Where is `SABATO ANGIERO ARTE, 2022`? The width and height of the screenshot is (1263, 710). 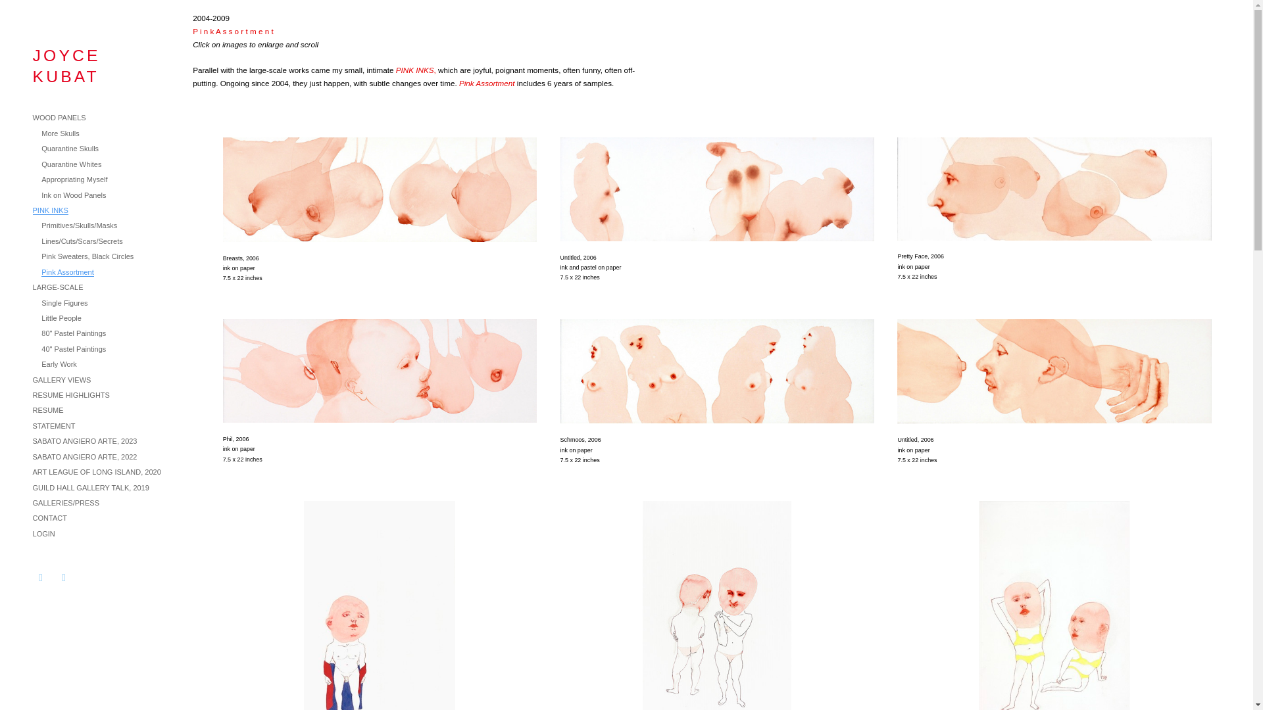
SABATO ANGIERO ARTE, 2022 is located at coordinates (85, 456).